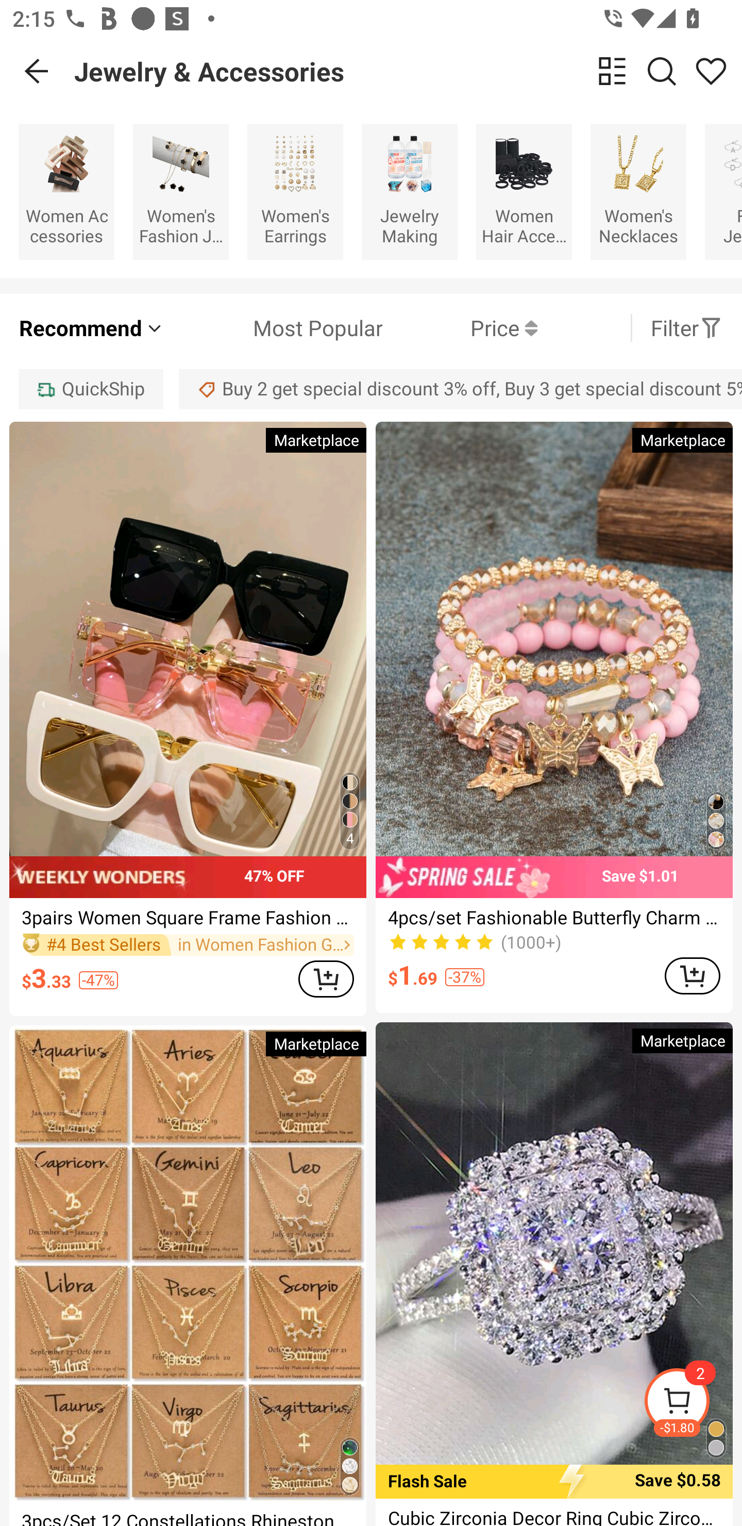  Describe the element at coordinates (188, 944) in the screenshot. I see `#4 Best Sellers in Women Fashion Glasses` at that location.